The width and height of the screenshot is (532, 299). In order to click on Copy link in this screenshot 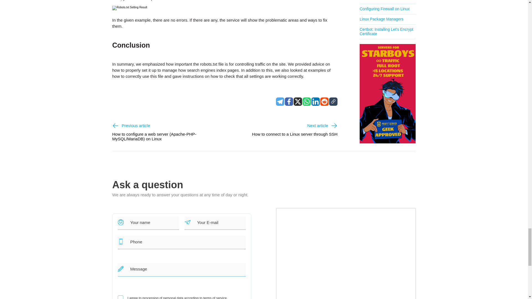, I will do `click(333, 102)`.